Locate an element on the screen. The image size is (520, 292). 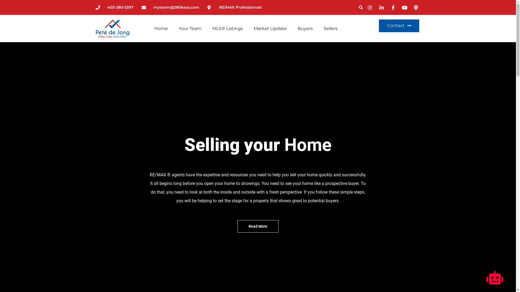
Your Team is located at coordinates (190, 29).